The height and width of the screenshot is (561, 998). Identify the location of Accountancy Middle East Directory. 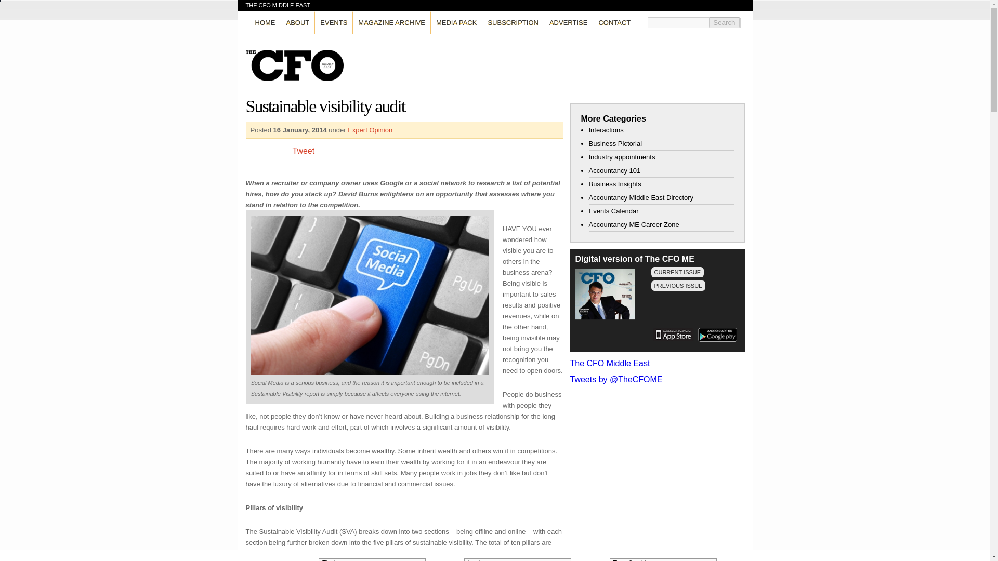
(641, 197).